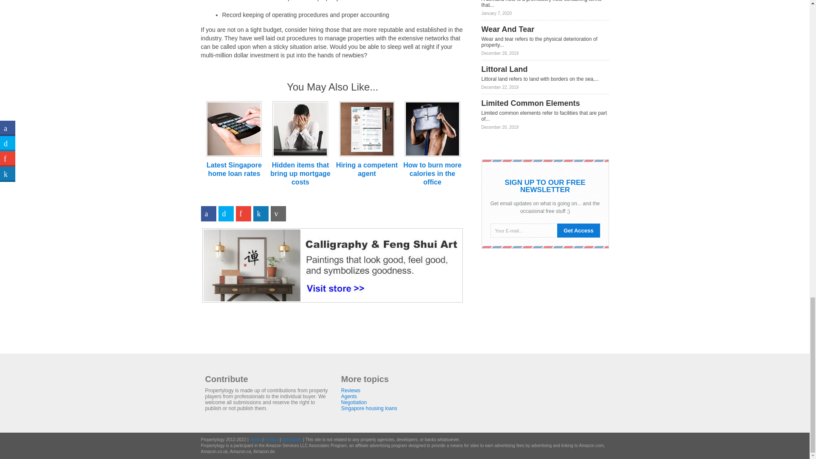 This screenshot has width=816, height=459. I want to click on Hidden items that bring up mortgage costs, so click(300, 173).